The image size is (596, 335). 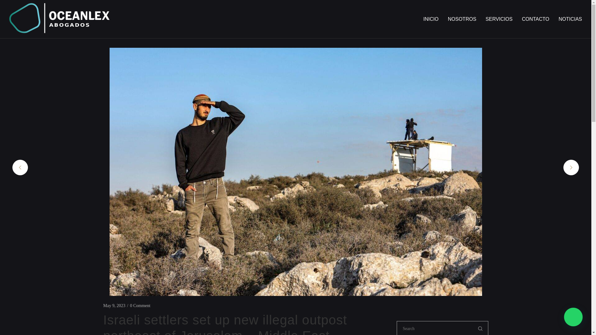 I want to click on NOTICIAS, so click(x=570, y=19).